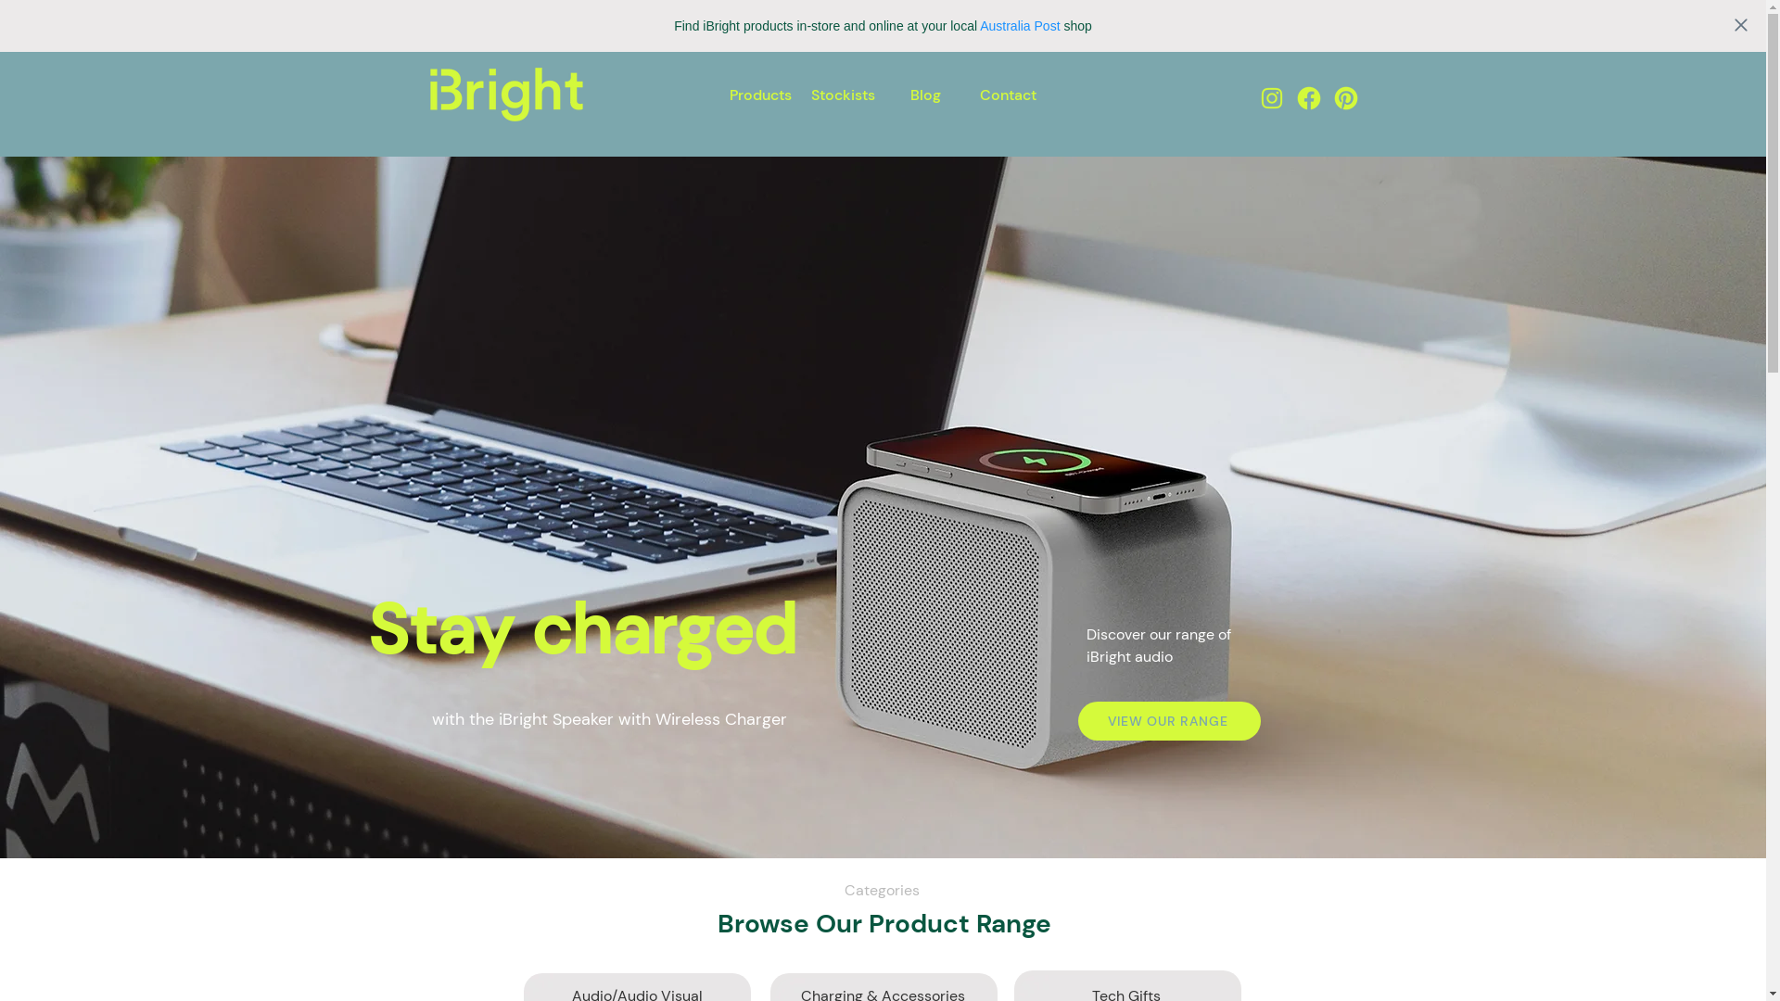  What do you see at coordinates (925, 95) in the screenshot?
I see `Blog` at bounding box center [925, 95].